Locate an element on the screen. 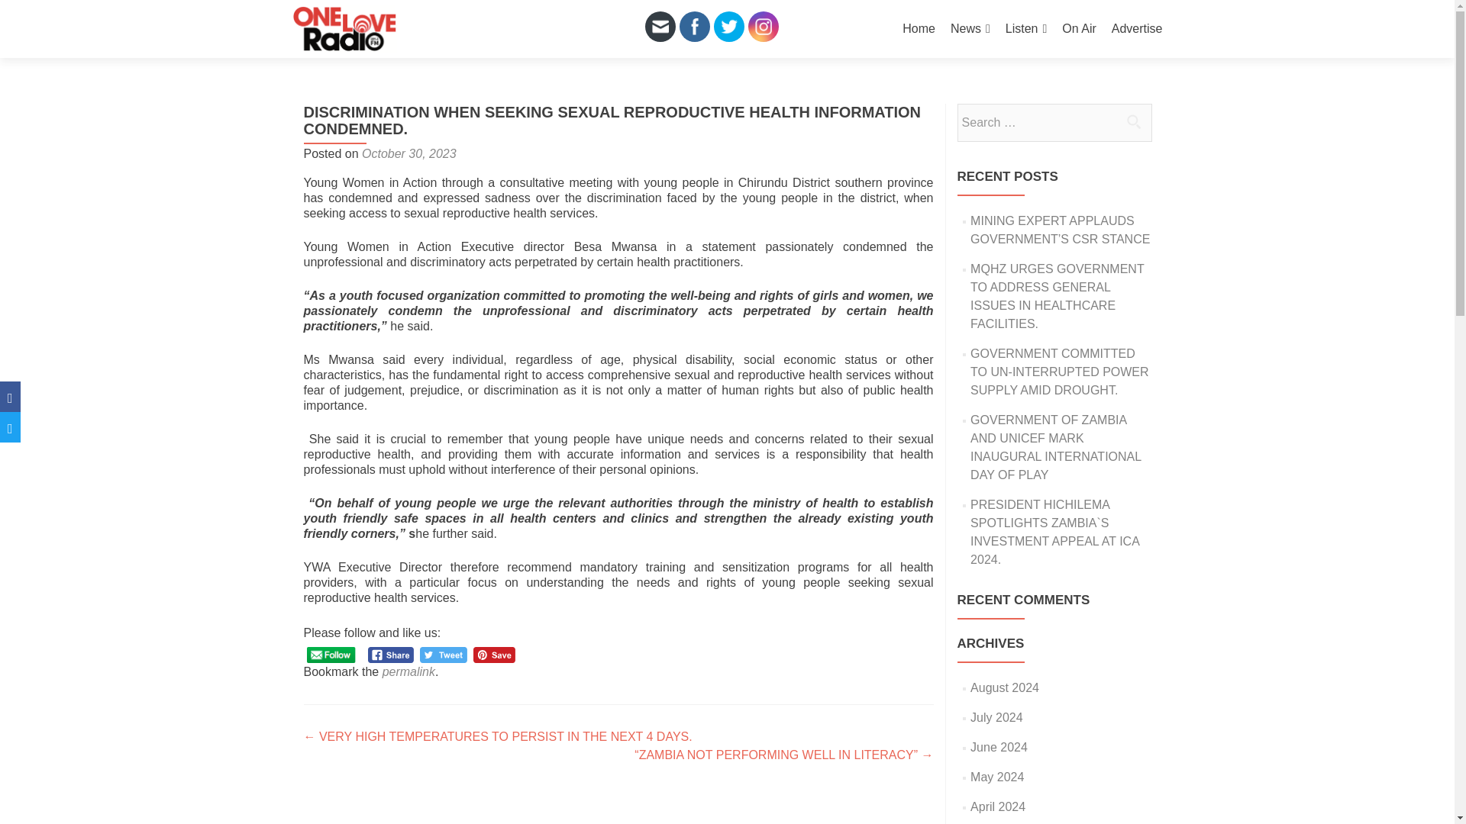  On Air is located at coordinates (1078, 29).